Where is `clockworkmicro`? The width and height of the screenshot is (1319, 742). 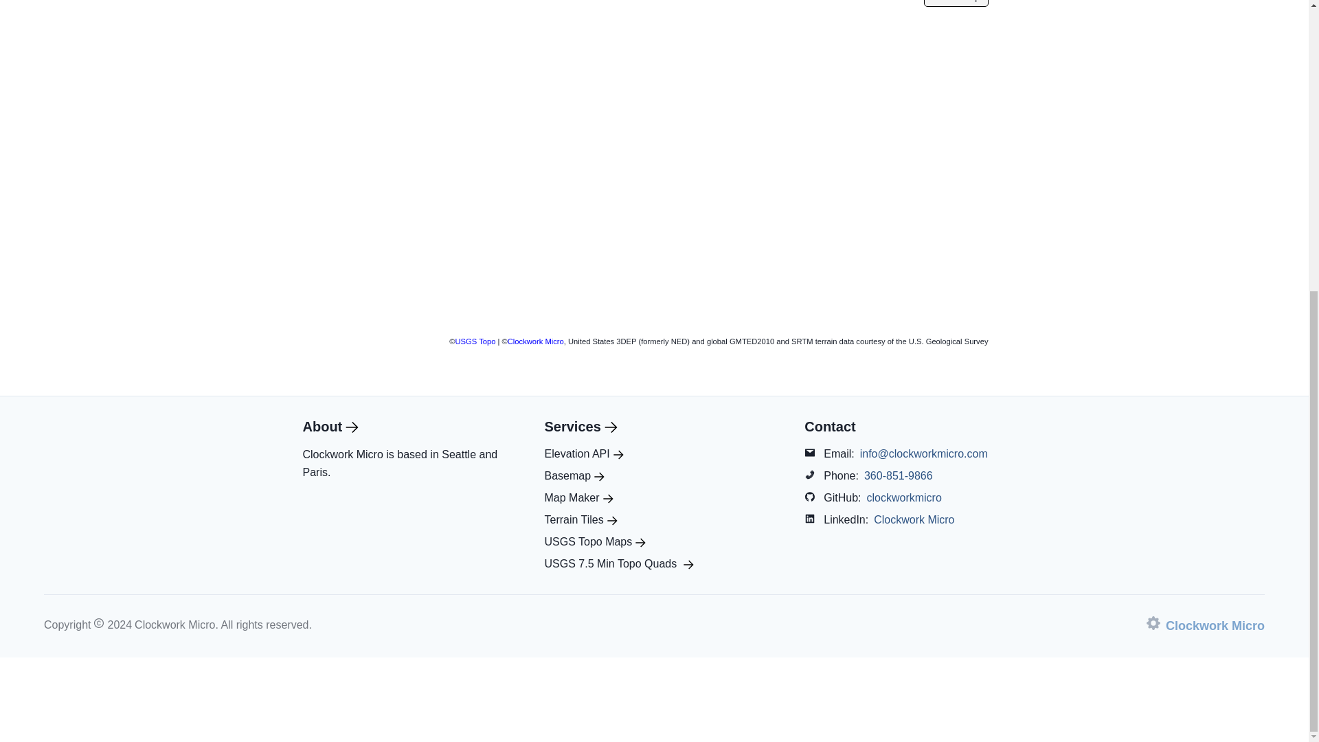
clockworkmicro is located at coordinates (904, 497).